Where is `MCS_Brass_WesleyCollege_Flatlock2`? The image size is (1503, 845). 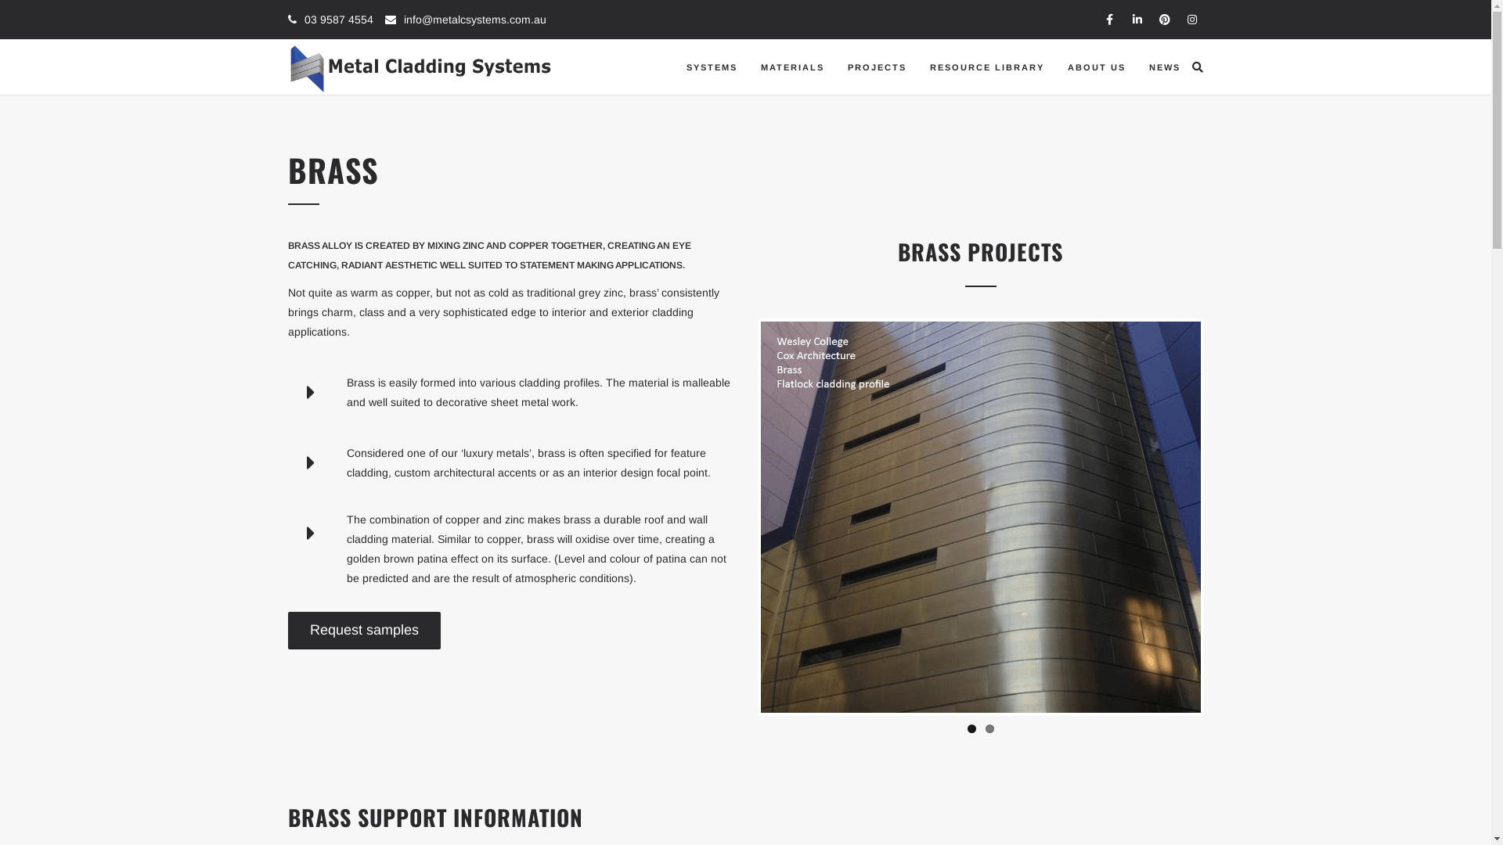
MCS_Brass_WesleyCollege_Flatlock2 is located at coordinates (541, 517).